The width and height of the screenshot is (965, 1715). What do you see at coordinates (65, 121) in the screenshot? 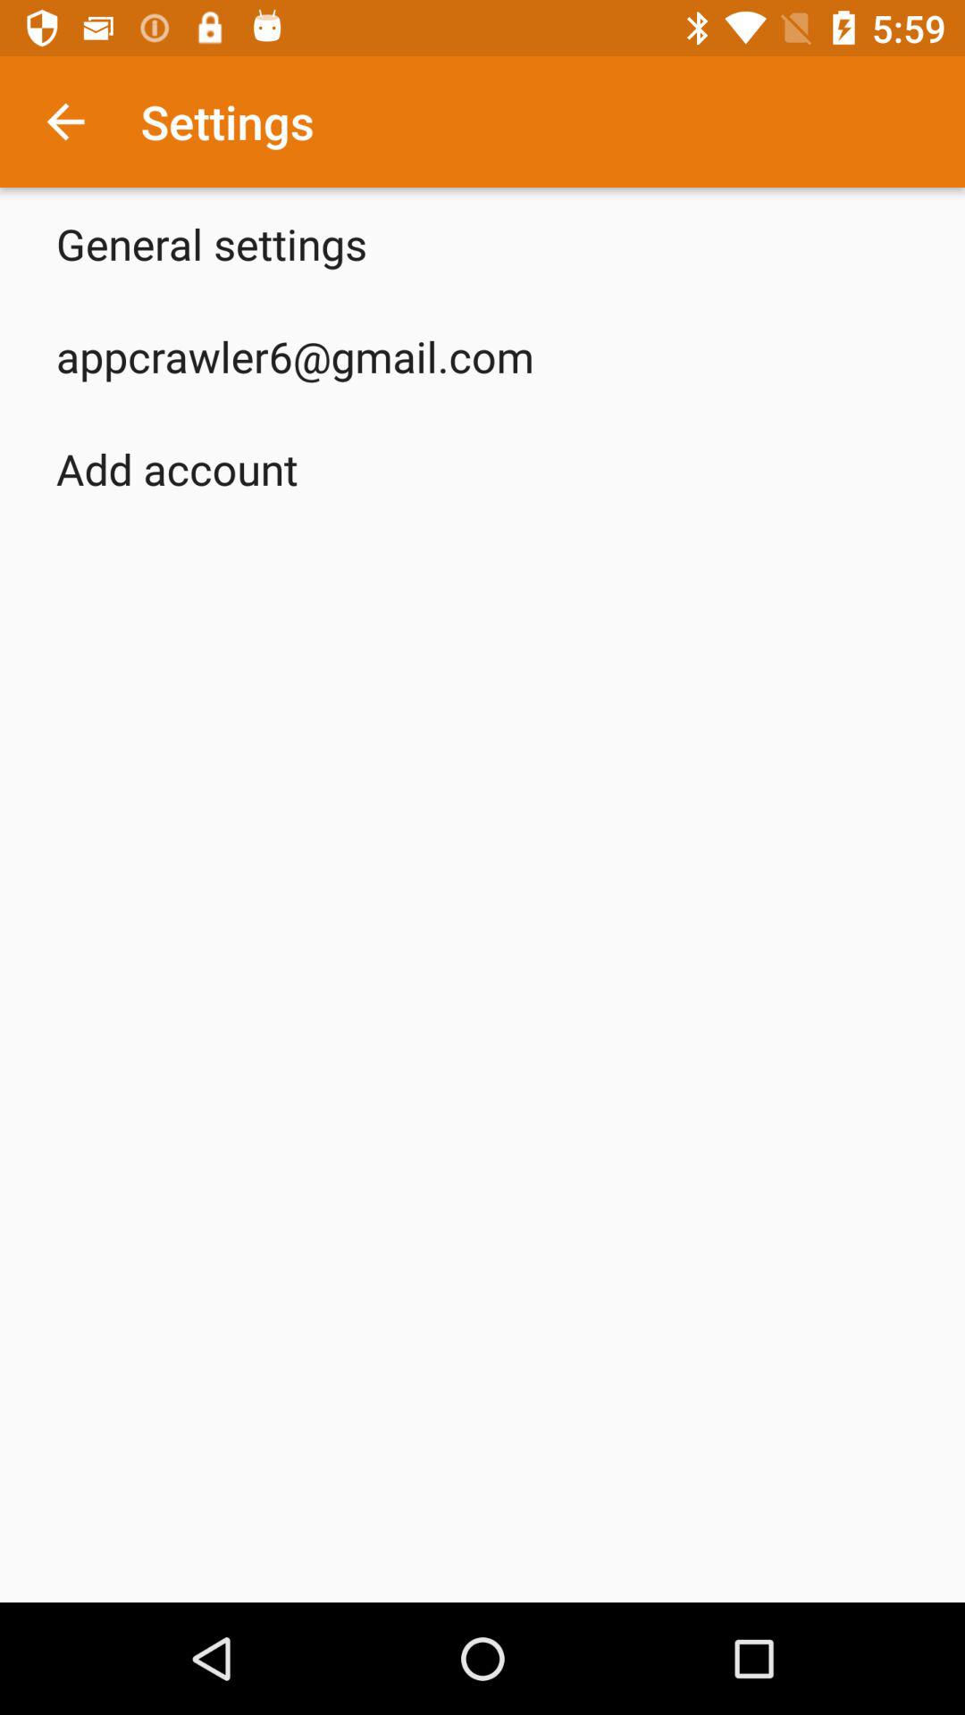
I see `click the app above the general settings icon` at bounding box center [65, 121].